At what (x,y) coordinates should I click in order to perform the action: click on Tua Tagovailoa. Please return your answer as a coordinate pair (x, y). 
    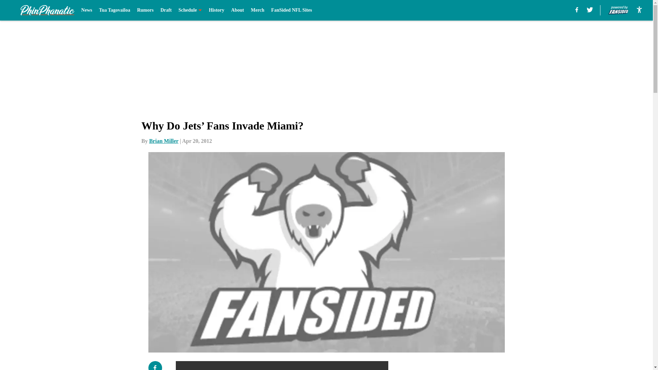
    Looking at the image, I should click on (114, 10).